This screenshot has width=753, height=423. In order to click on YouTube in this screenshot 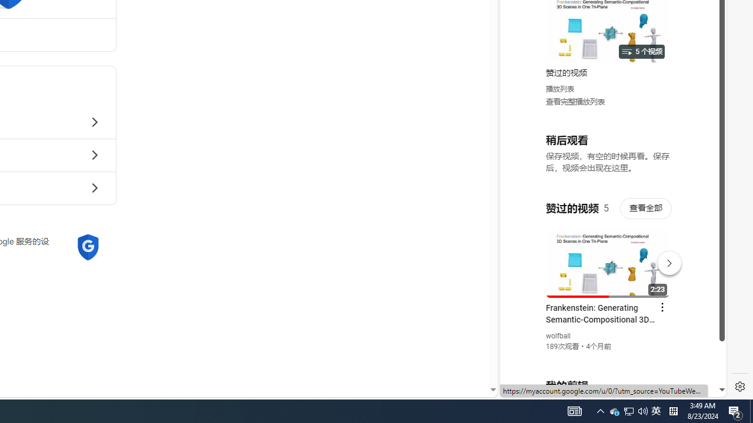, I will do `click(608, 254)`.